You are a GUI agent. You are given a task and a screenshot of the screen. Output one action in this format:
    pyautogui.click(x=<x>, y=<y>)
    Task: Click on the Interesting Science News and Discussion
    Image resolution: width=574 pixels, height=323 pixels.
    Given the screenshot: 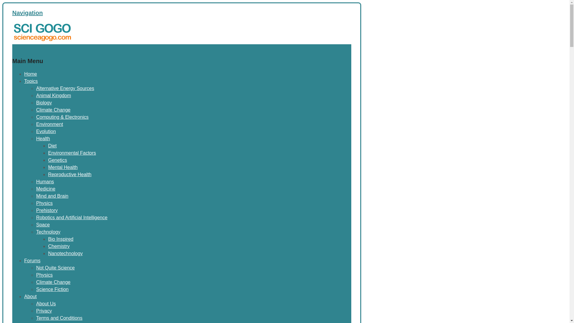 What is the action you would take?
    pyautogui.click(x=42, y=40)
    